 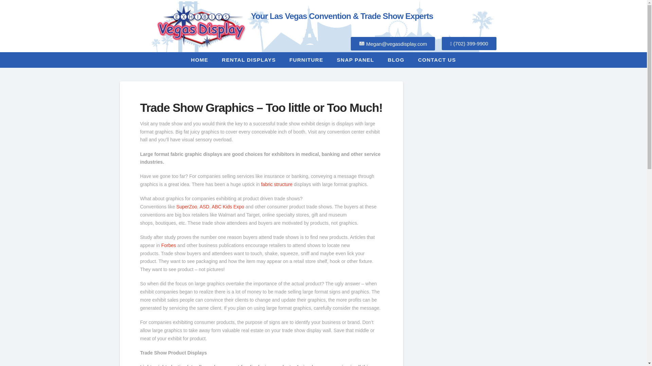 I want to click on Forbes, so click(x=168, y=245).